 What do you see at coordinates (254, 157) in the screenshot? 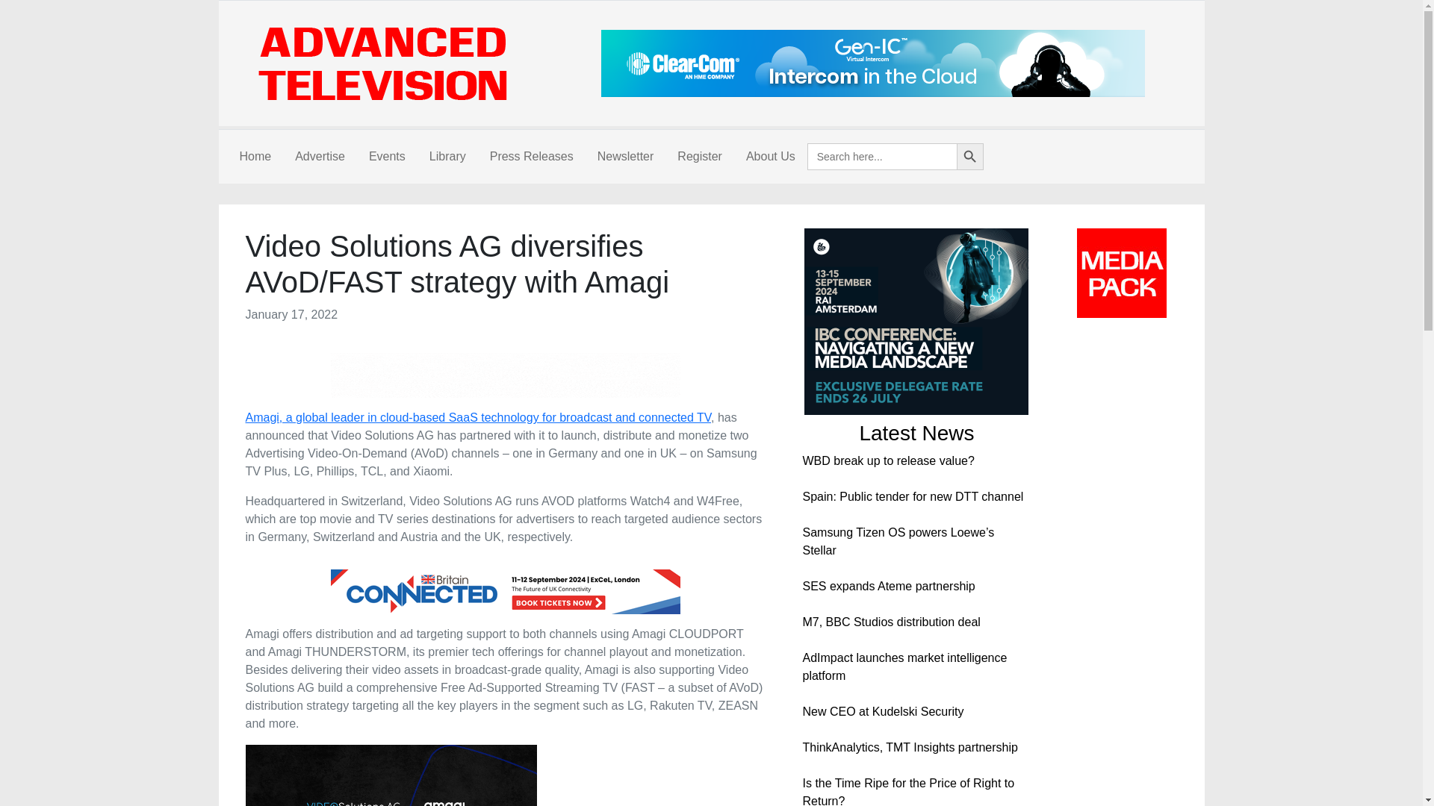
I see `Home` at bounding box center [254, 157].